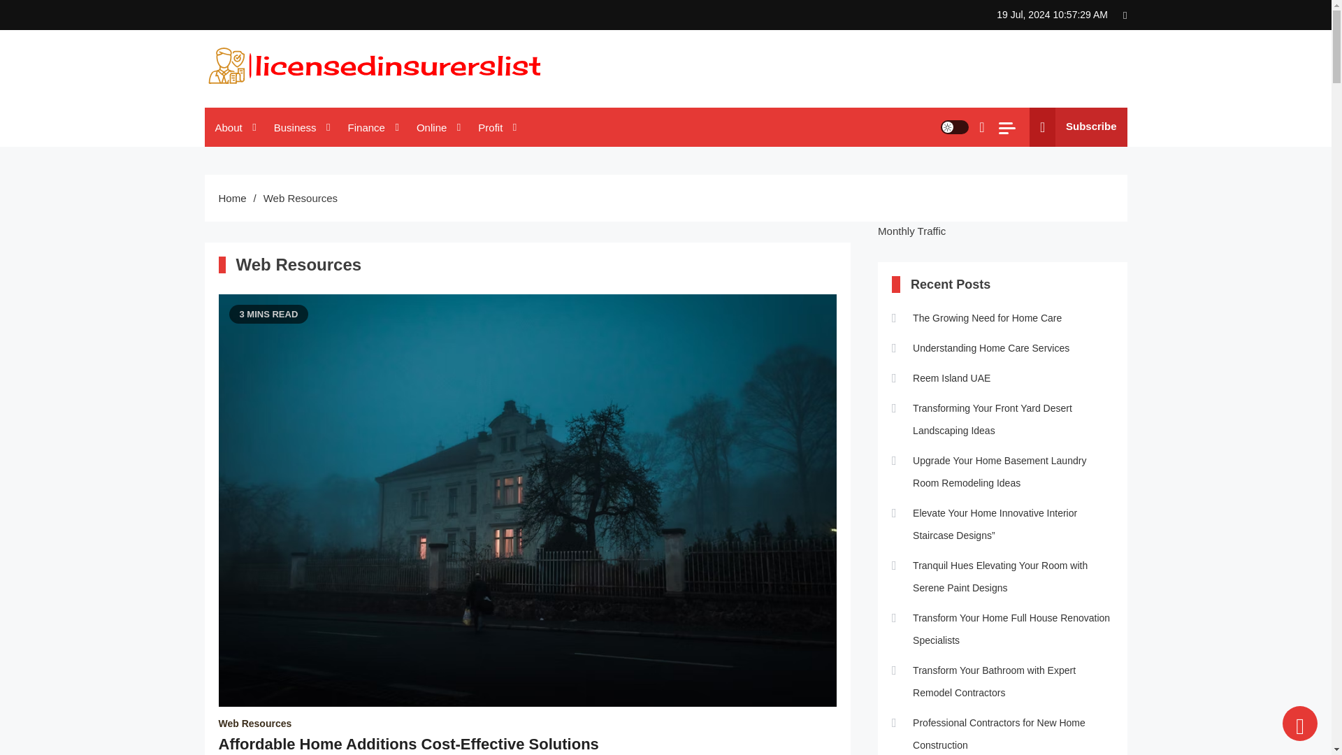  I want to click on site mode button, so click(955, 127).